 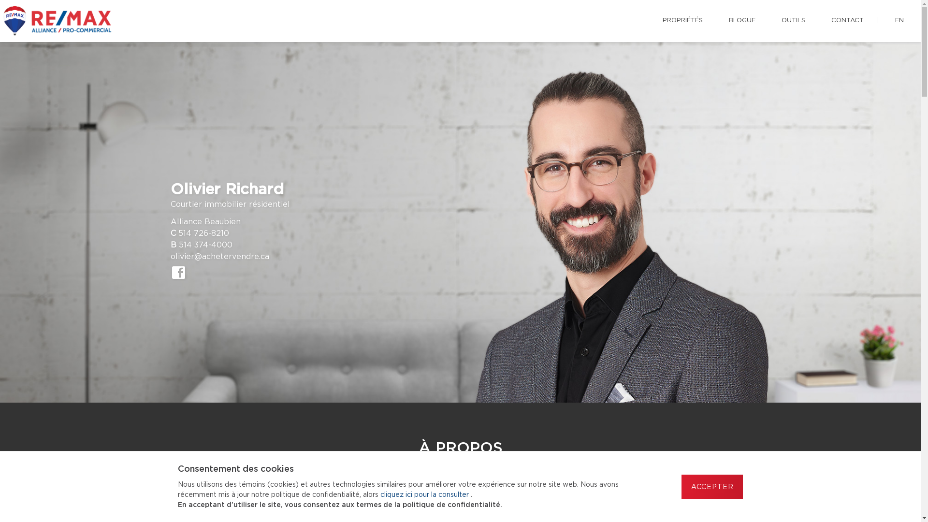 What do you see at coordinates (712, 487) in the screenshot?
I see `ACCEPTER` at bounding box center [712, 487].